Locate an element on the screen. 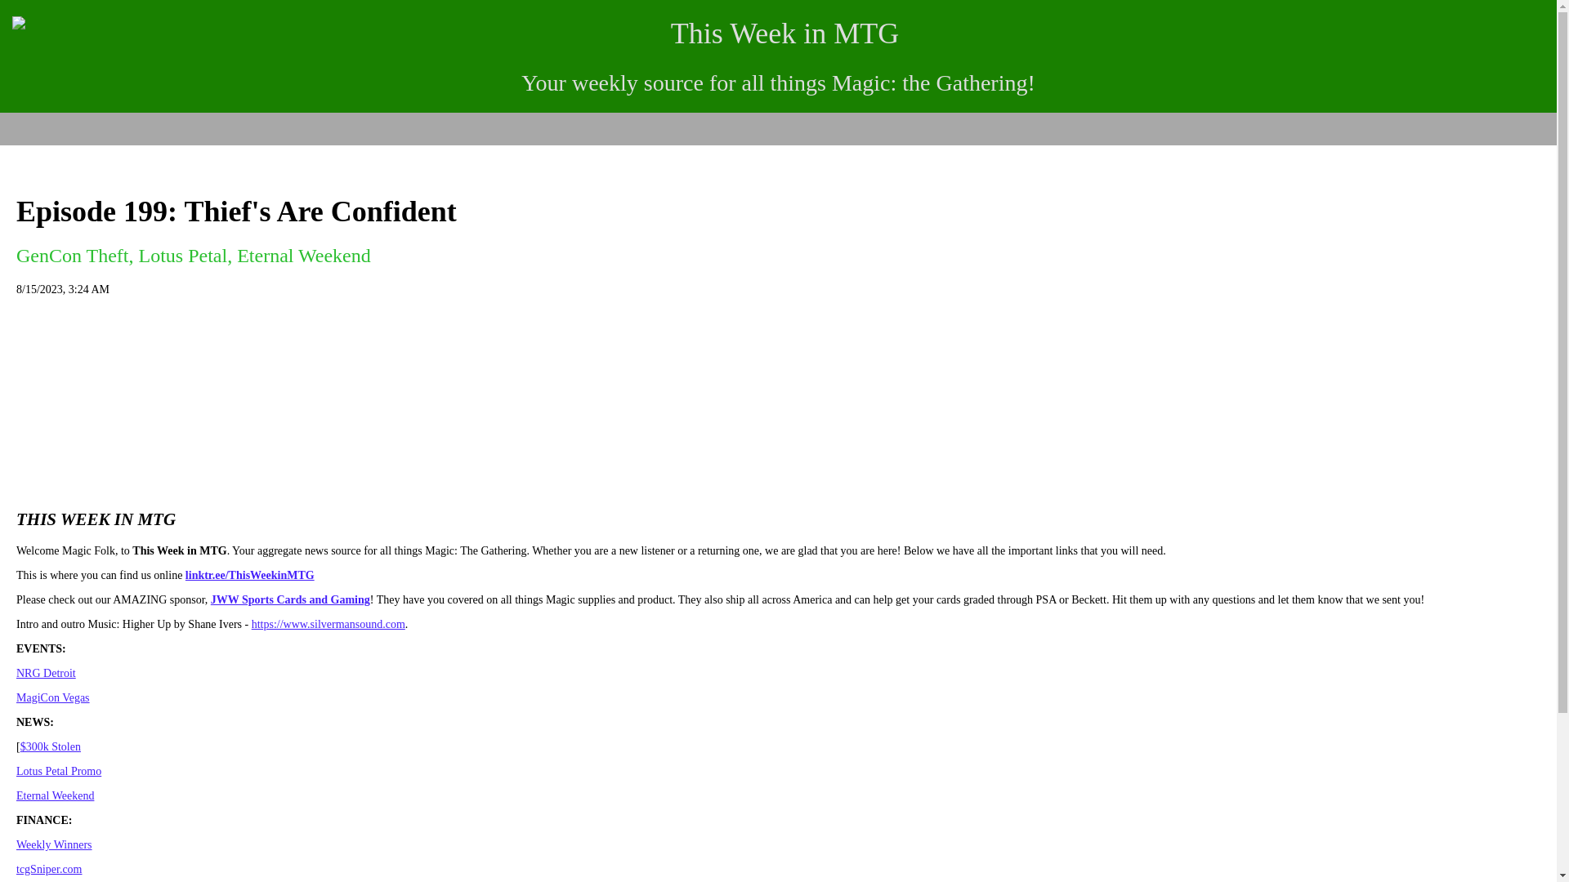 This screenshot has width=1569, height=882. NRG Detroit is located at coordinates (46, 673).